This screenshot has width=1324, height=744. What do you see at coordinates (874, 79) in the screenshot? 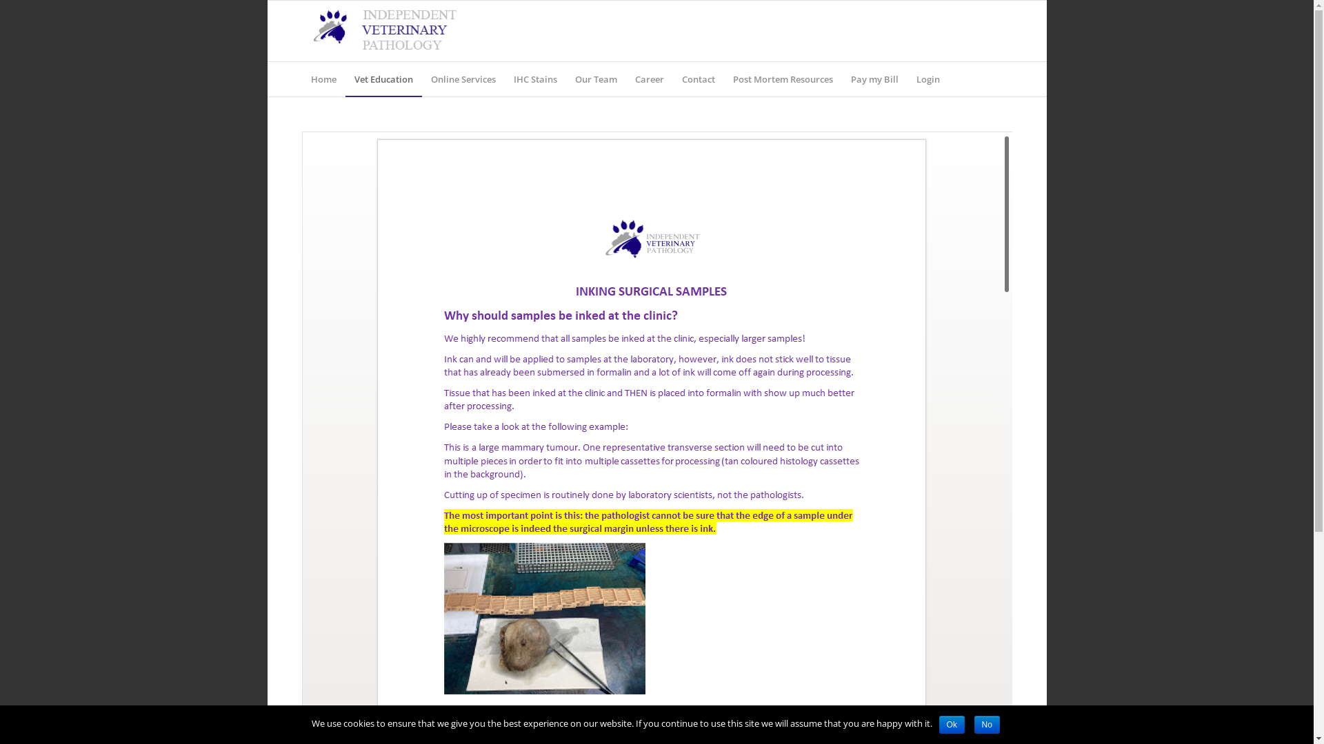
I see `Pay my Bill` at bounding box center [874, 79].